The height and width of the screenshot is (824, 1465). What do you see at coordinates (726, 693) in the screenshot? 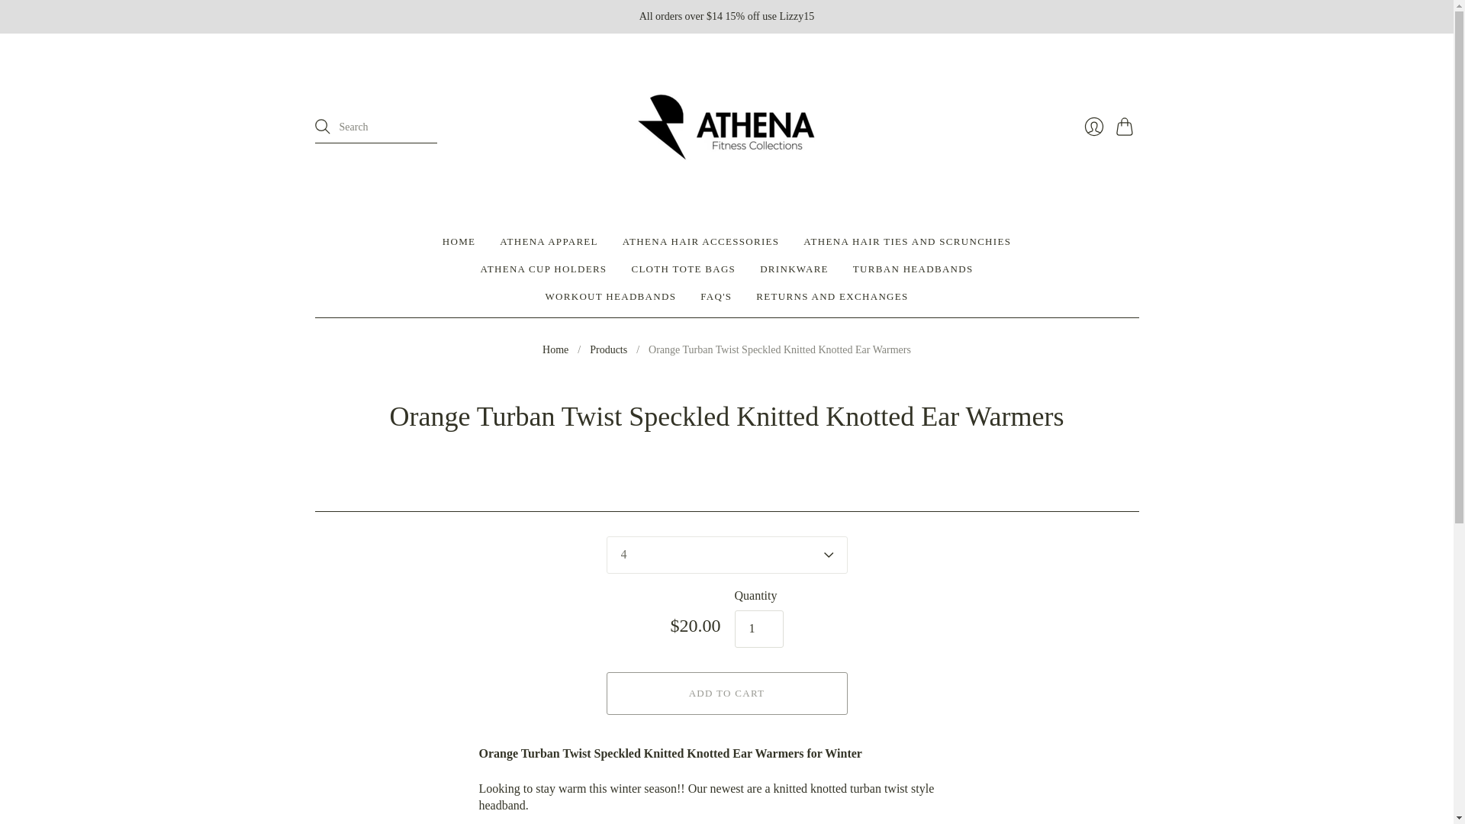
I see `ADD TO CART` at bounding box center [726, 693].